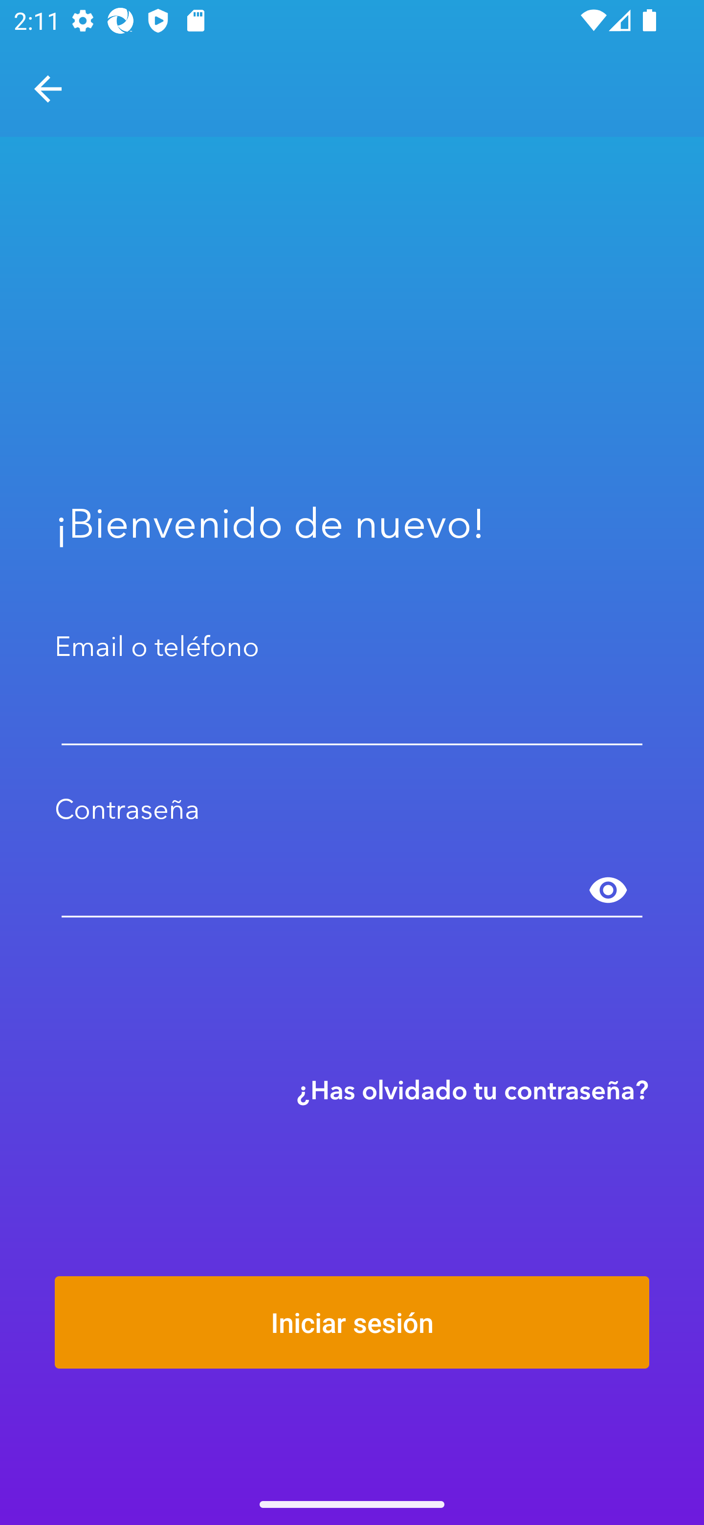 This screenshot has height=1525, width=704. Describe the element at coordinates (608, 891) in the screenshot. I see `Mostrar contraseña` at that location.